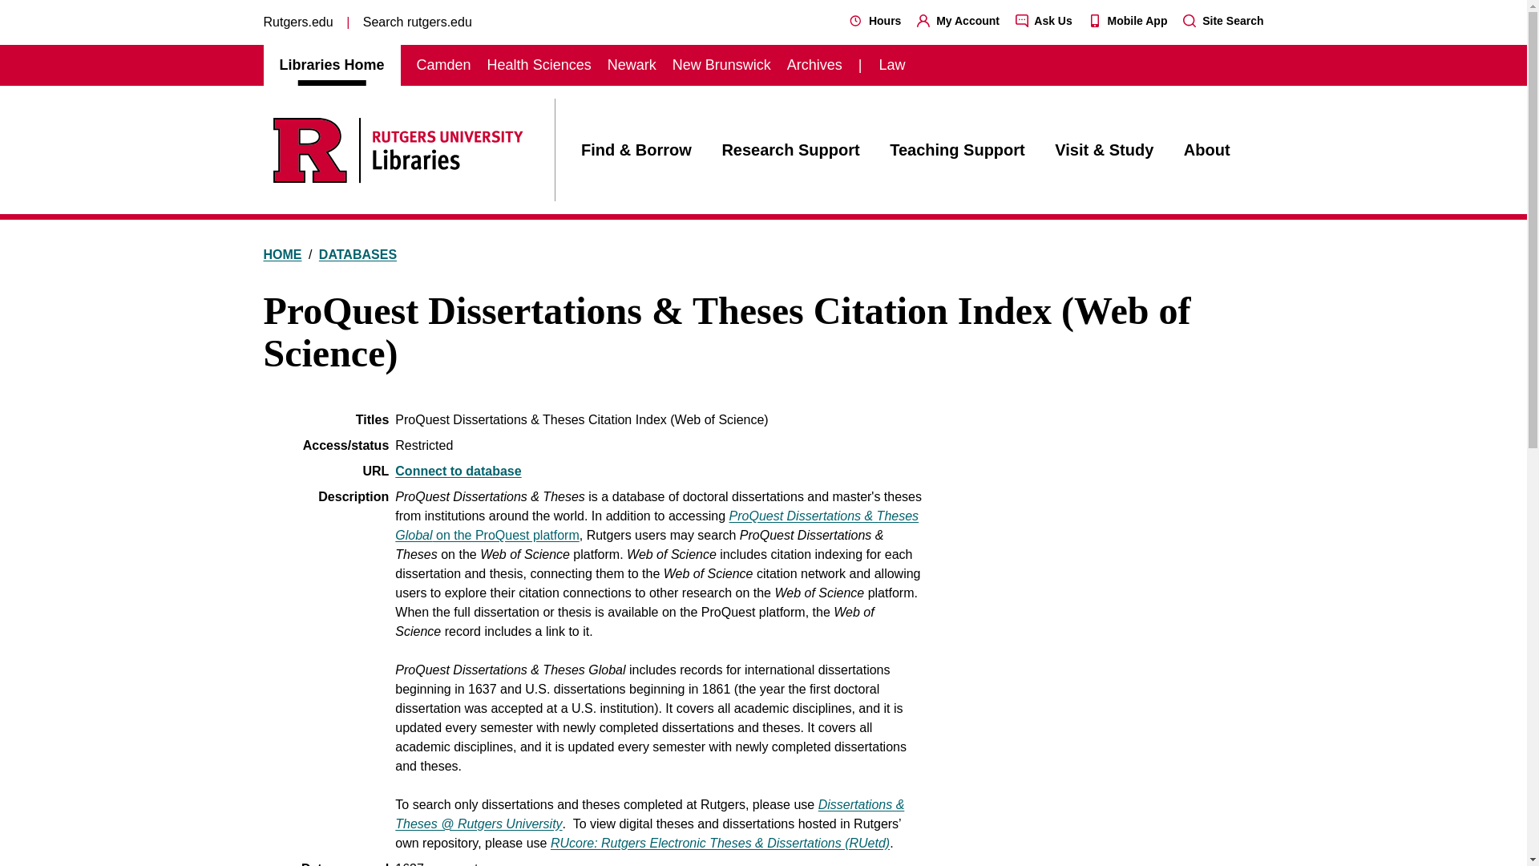 This screenshot has height=866, width=1539. Describe the element at coordinates (721, 64) in the screenshot. I see `New Brunswick` at that location.